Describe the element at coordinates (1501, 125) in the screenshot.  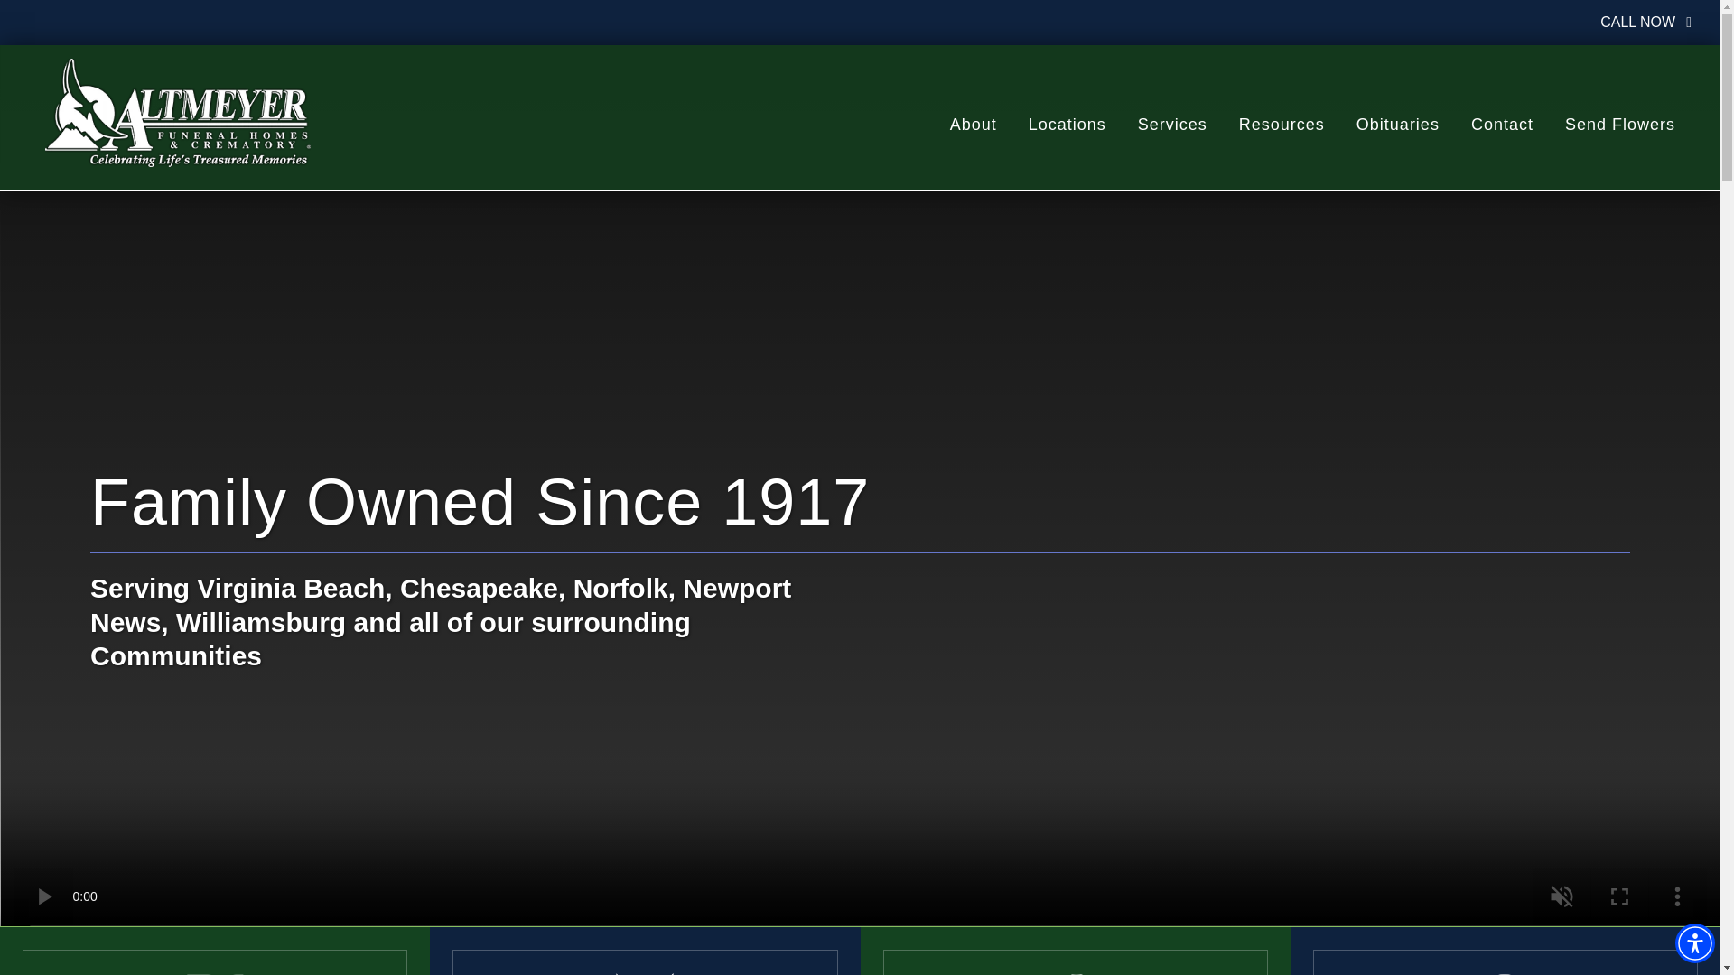
I see `Contact` at that location.